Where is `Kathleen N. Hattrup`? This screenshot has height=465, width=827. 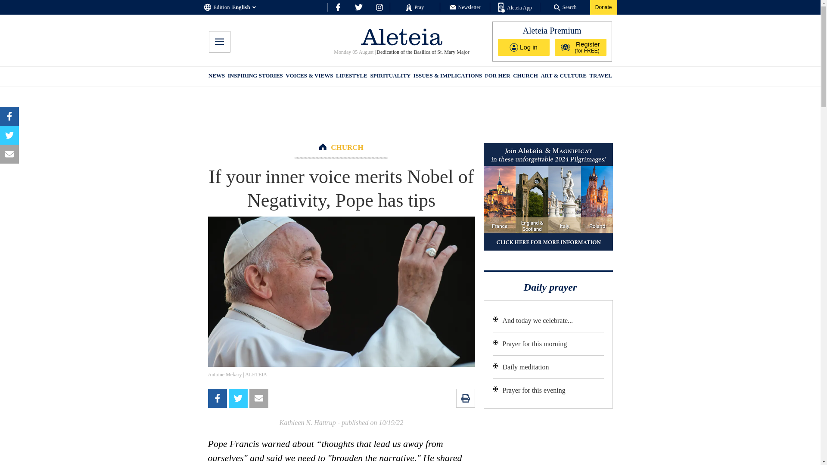
Kathleen N. Hattrup is located at coordinates (308, 423).